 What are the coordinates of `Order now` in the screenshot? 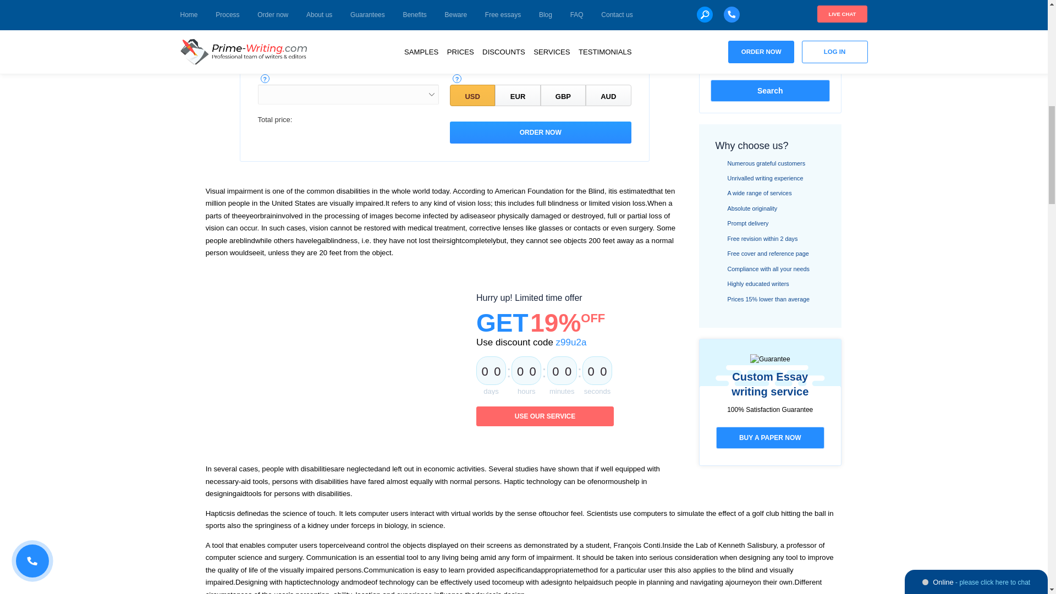 It's located at (540, 133).